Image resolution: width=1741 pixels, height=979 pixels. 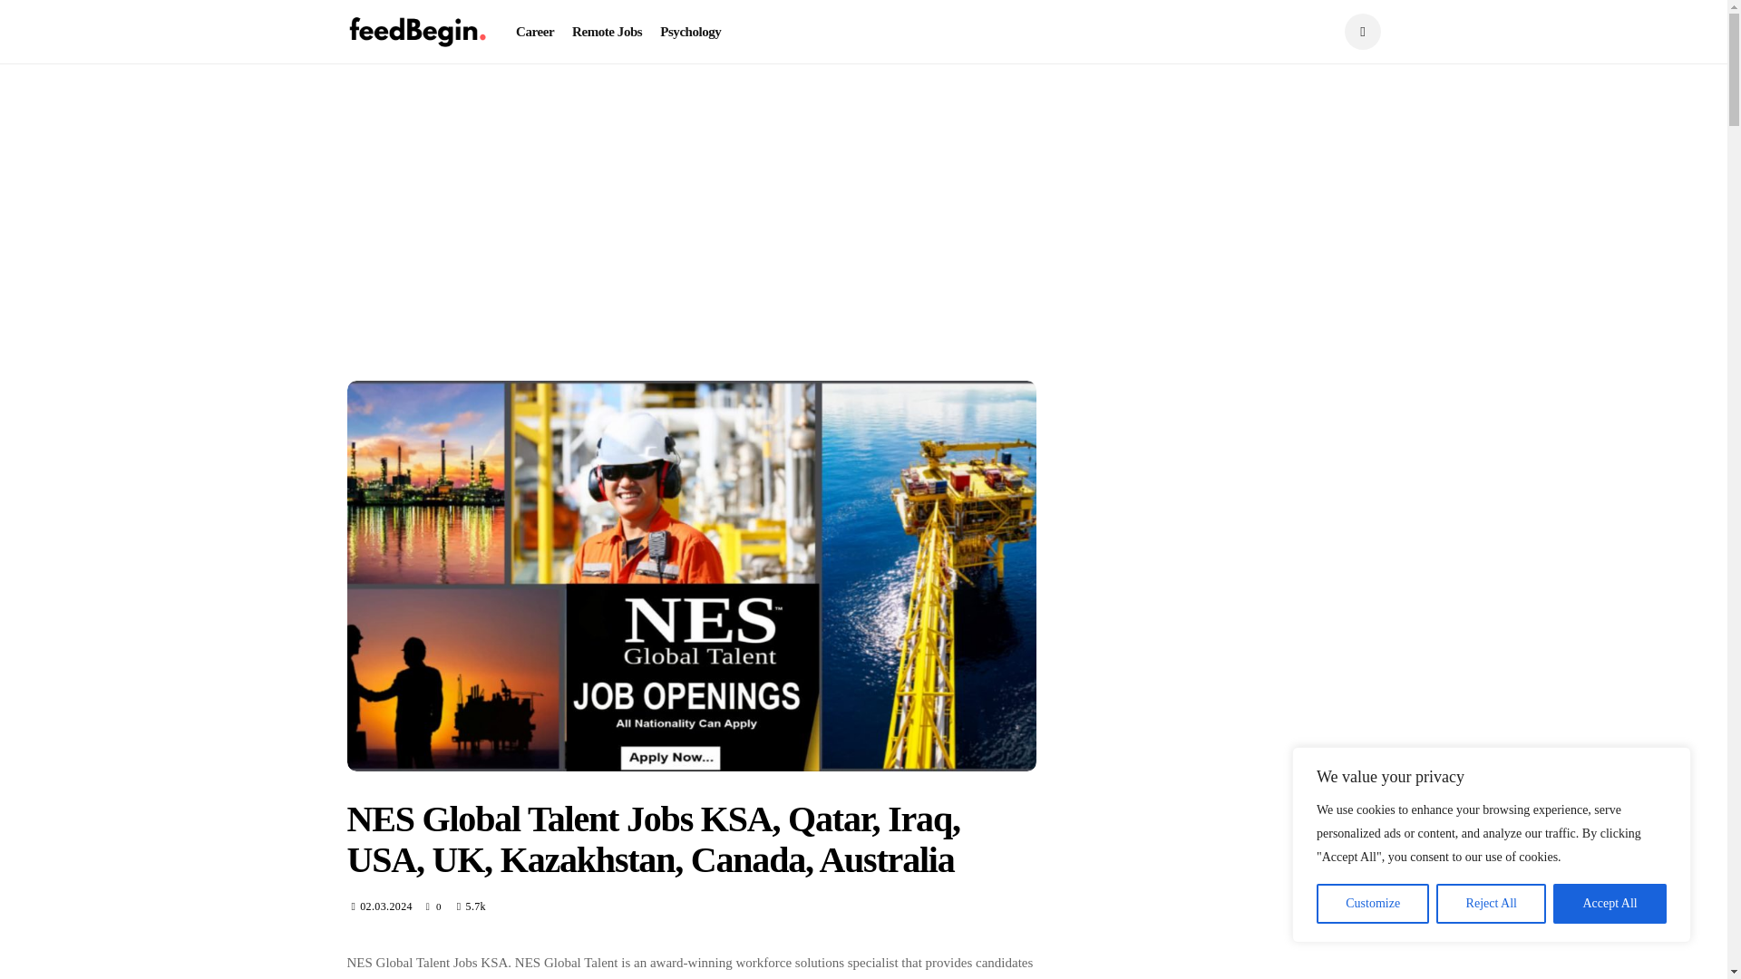 I want to click on Remote Jobs, so click(x=608, y=32).